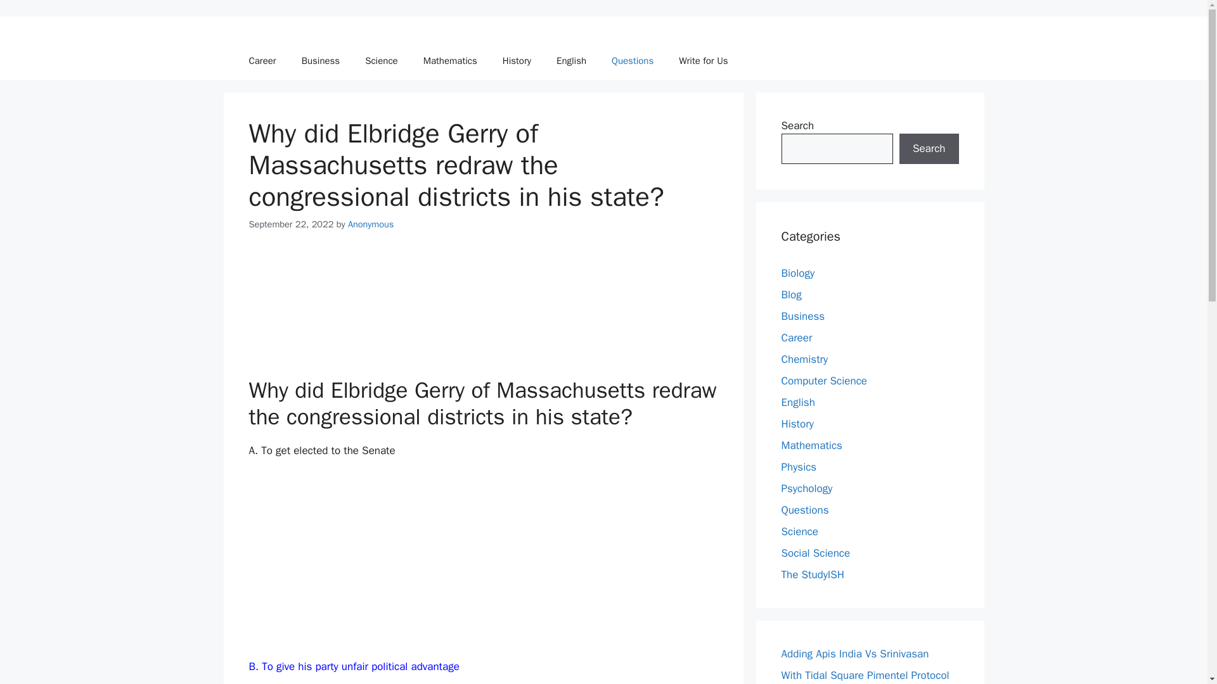 Image resolution: width=1217 pixels, height=684 pixels. Describe the element at coordinates (811, 445) in the screenshot. I see `Mathematics` at that location.